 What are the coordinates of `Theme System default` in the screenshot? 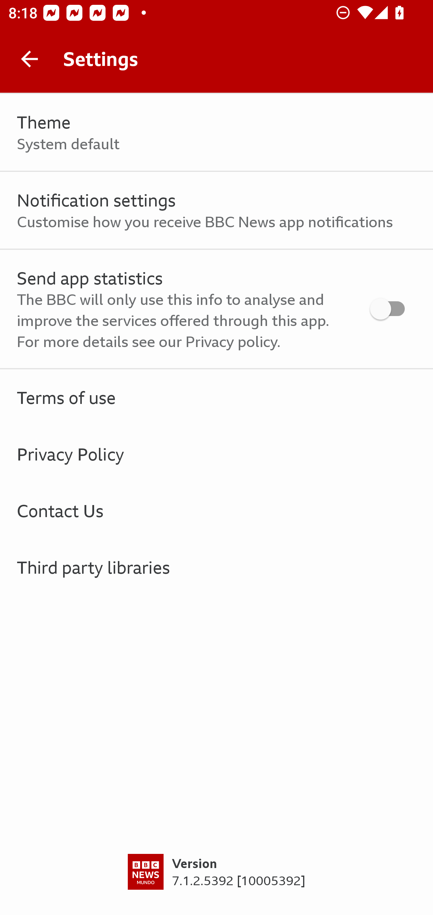 It's located at (216, 132).